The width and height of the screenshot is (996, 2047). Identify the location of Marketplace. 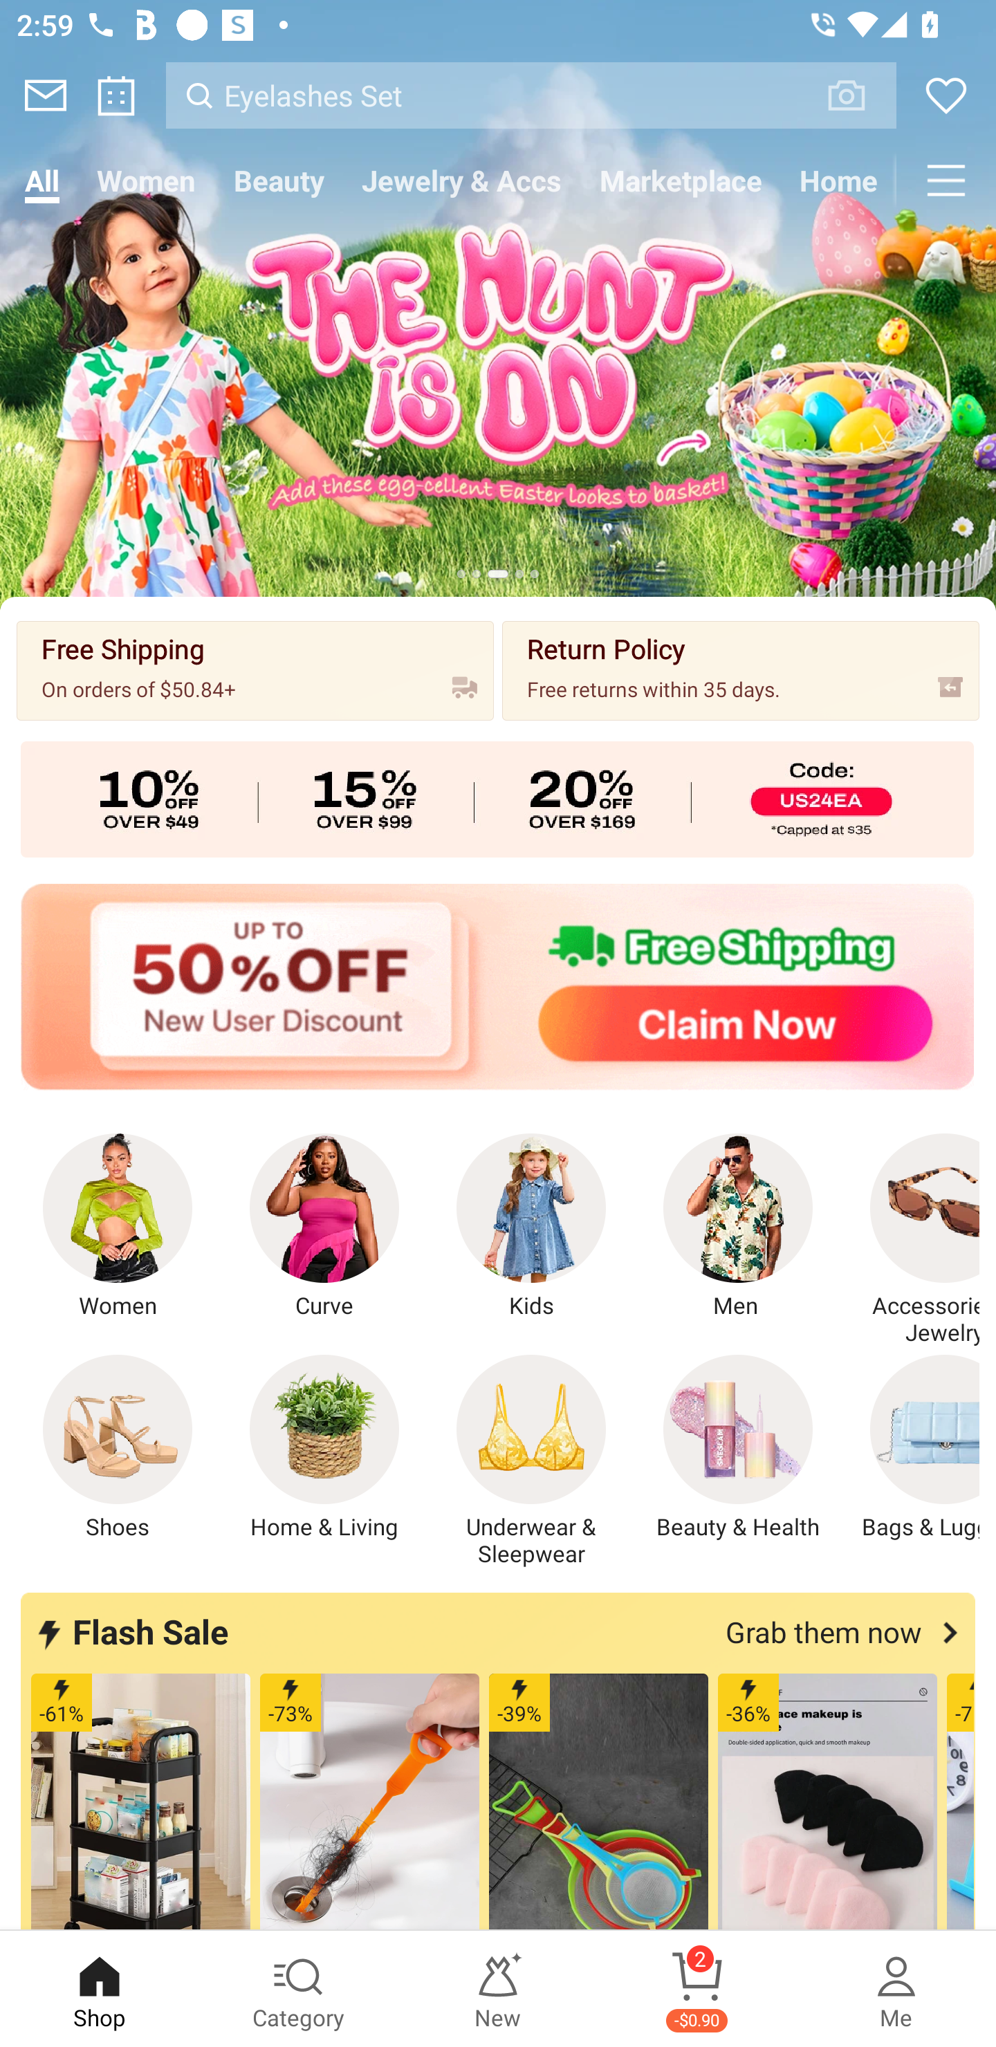
(681, 180).